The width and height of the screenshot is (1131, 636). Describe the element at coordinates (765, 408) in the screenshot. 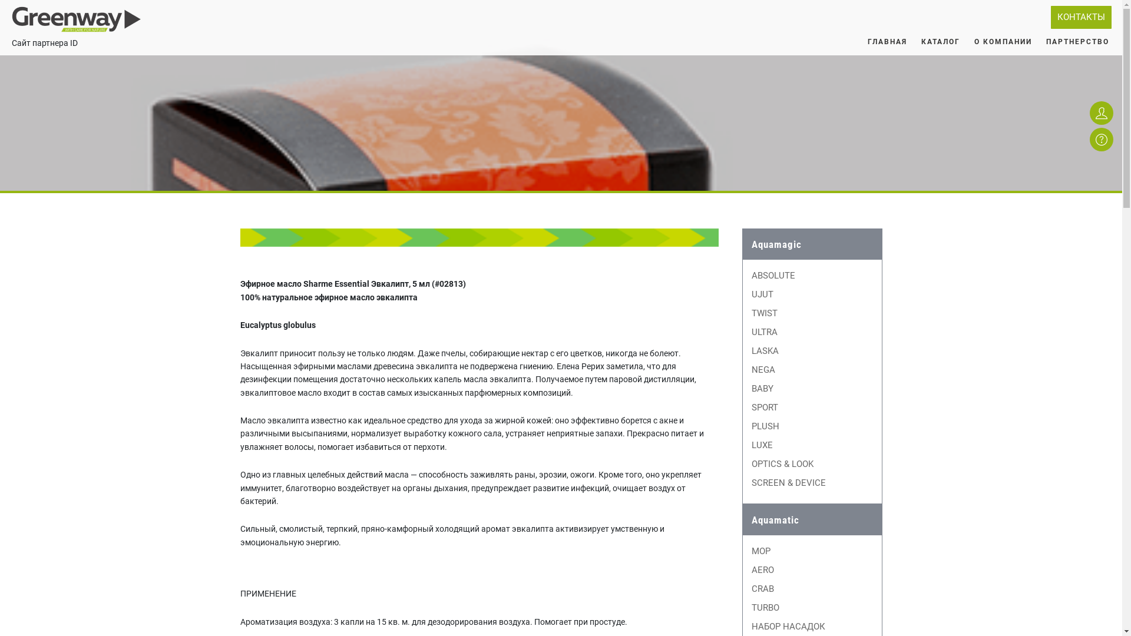

I see `SPORT` at that location.